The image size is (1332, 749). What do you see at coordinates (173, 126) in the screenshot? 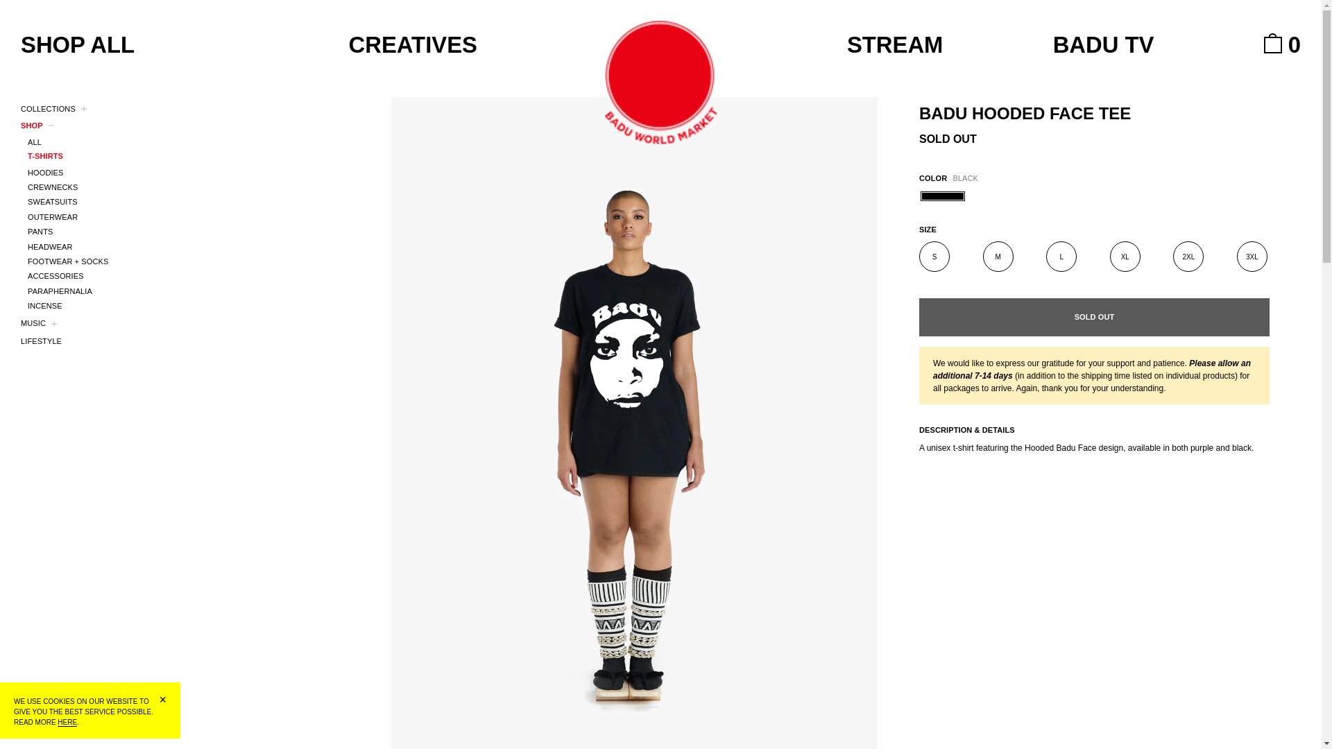
I see `SHOP` at bounding box center [173, 126].